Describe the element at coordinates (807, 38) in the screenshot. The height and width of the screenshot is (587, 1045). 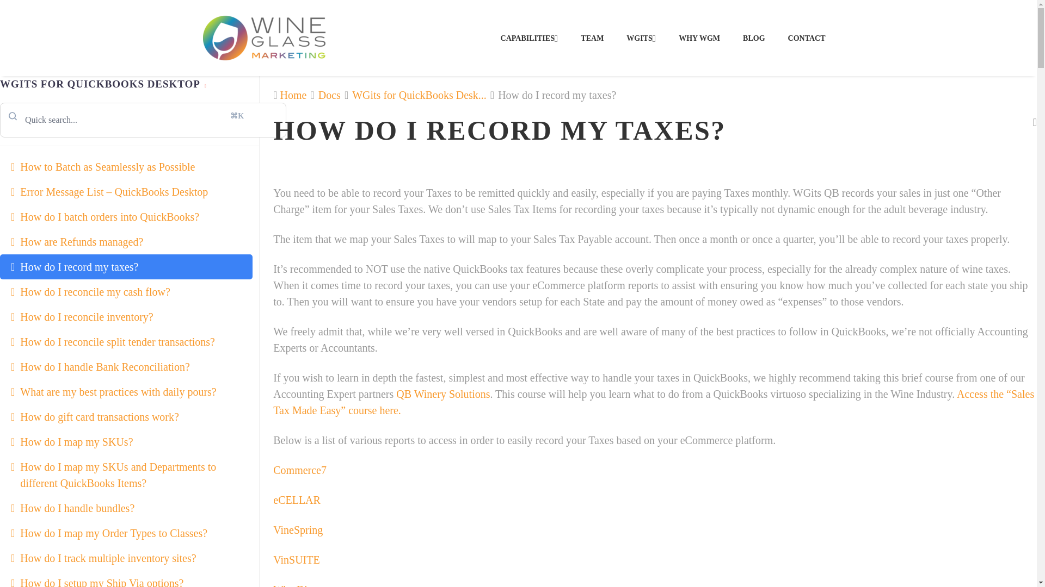
I see `CONTACT` at that location.